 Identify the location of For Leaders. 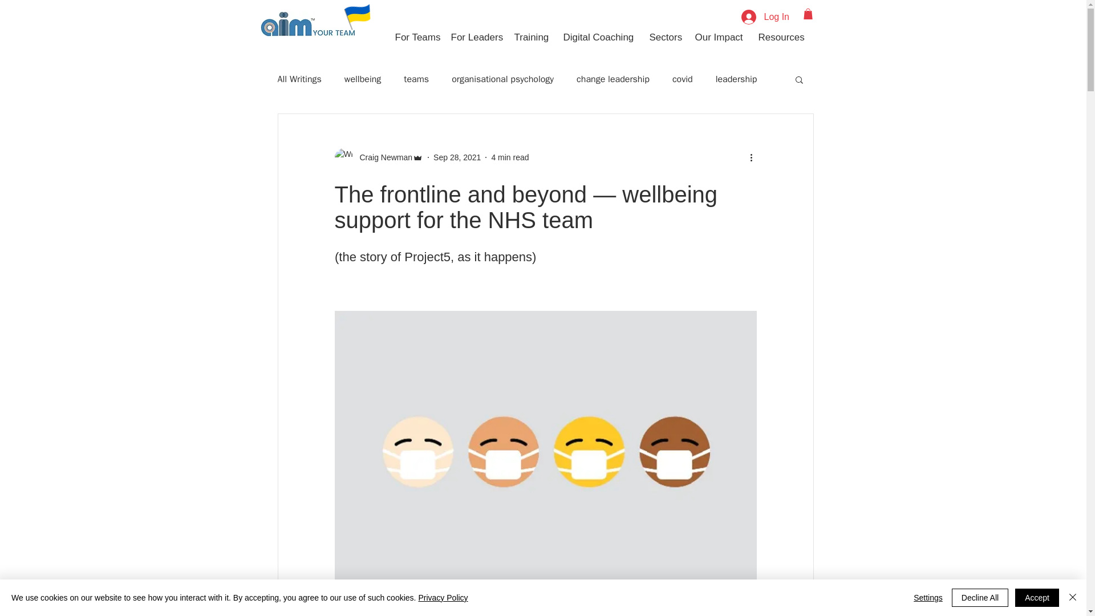
(474, 37).